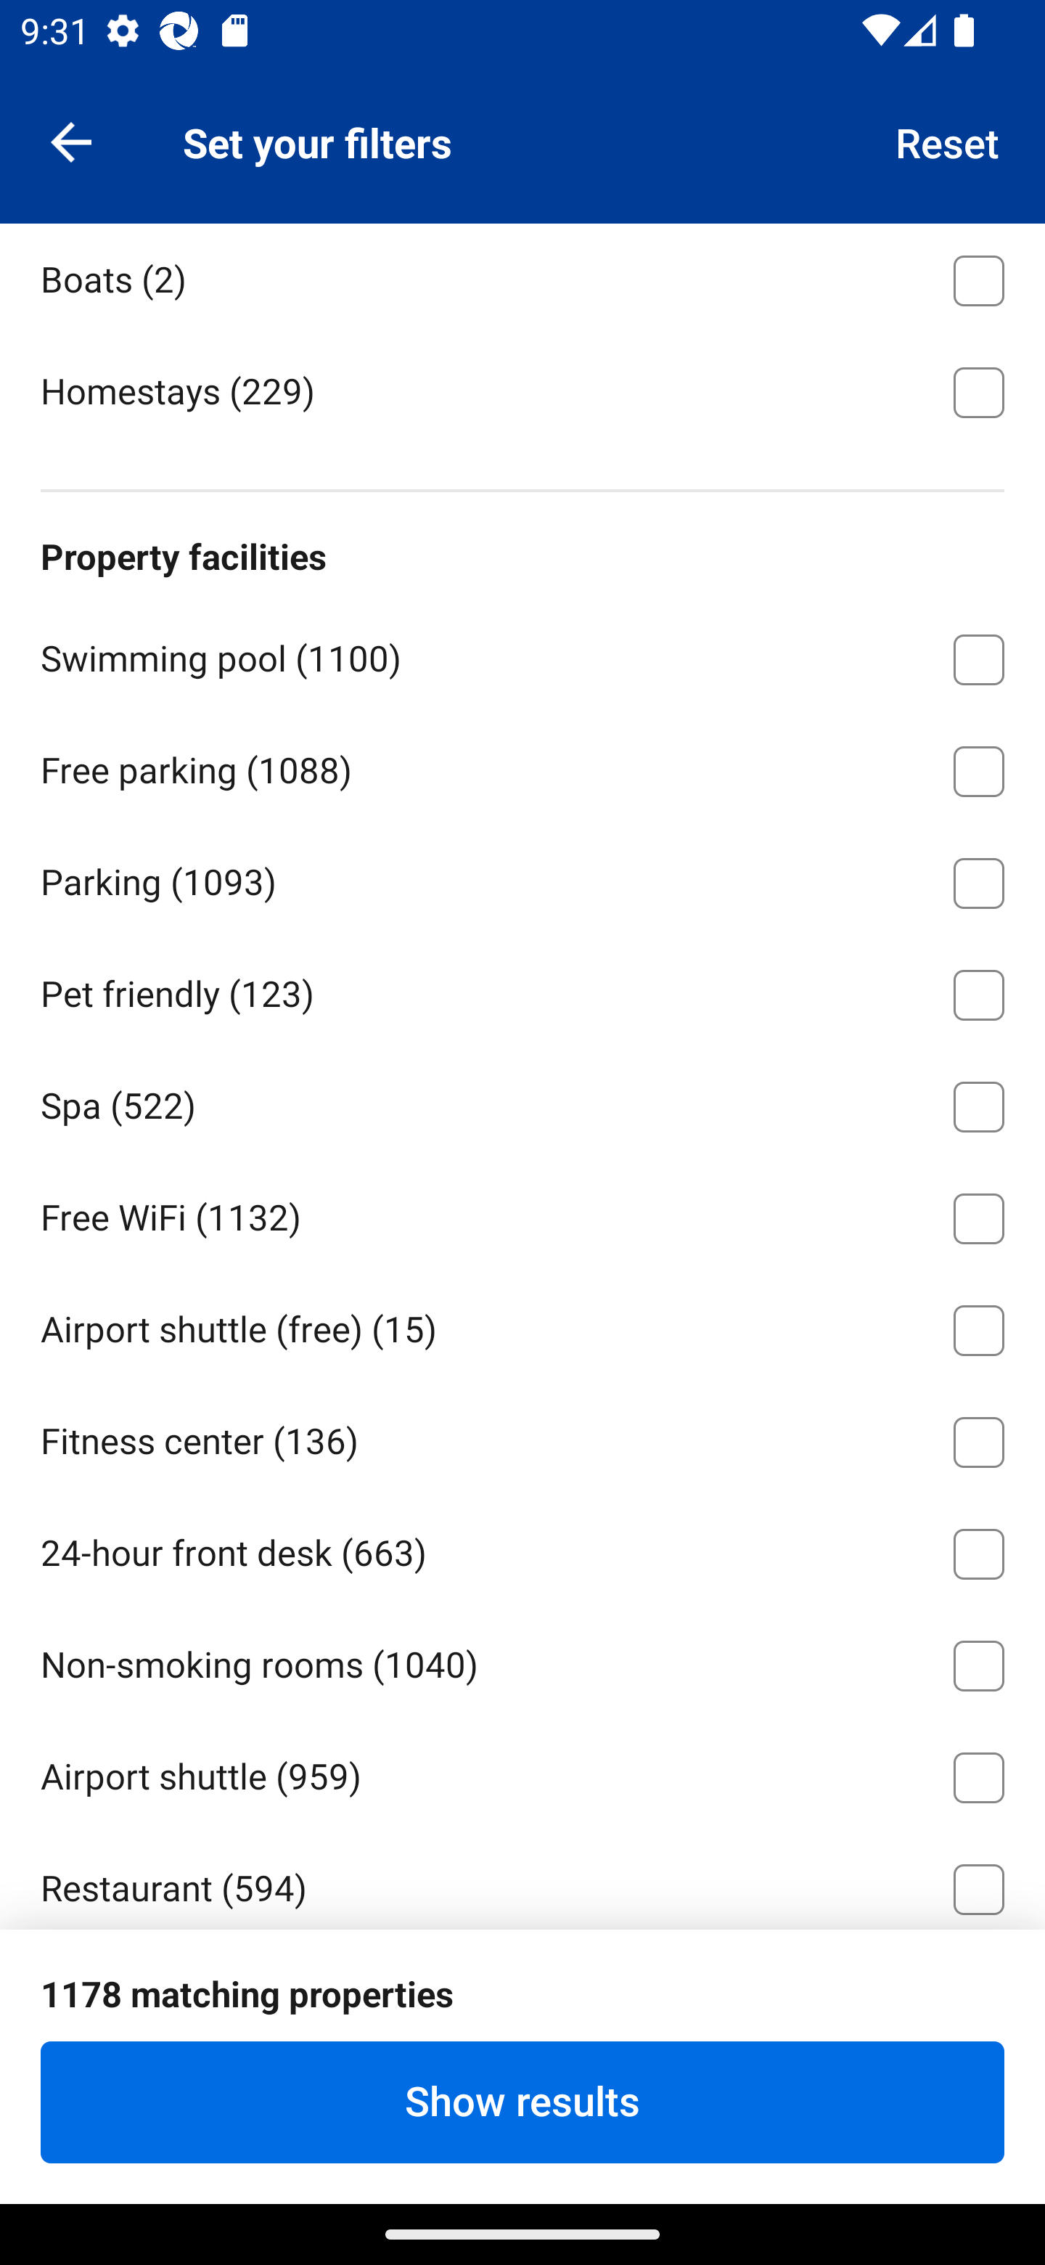  I want to click on Fitness center ⁦(136), so click(522, 1437).